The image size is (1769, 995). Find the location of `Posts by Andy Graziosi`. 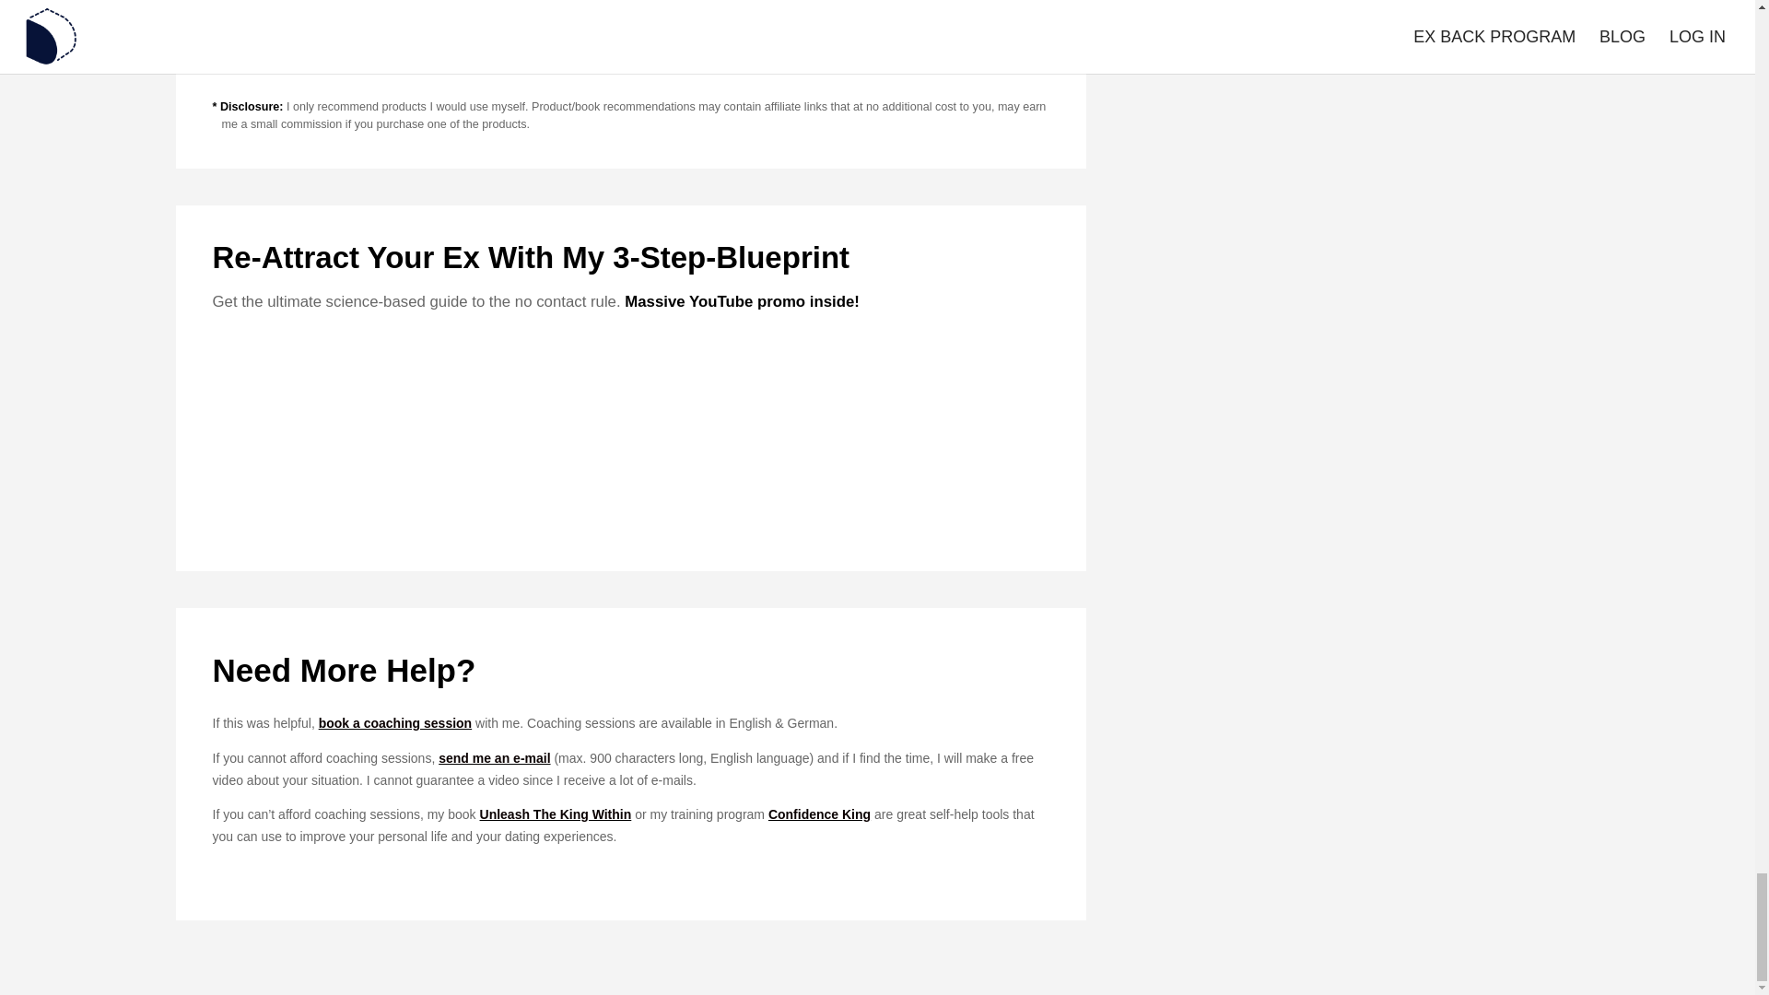

Posts by Andy Graziosi is located at coordinates (287, 7).